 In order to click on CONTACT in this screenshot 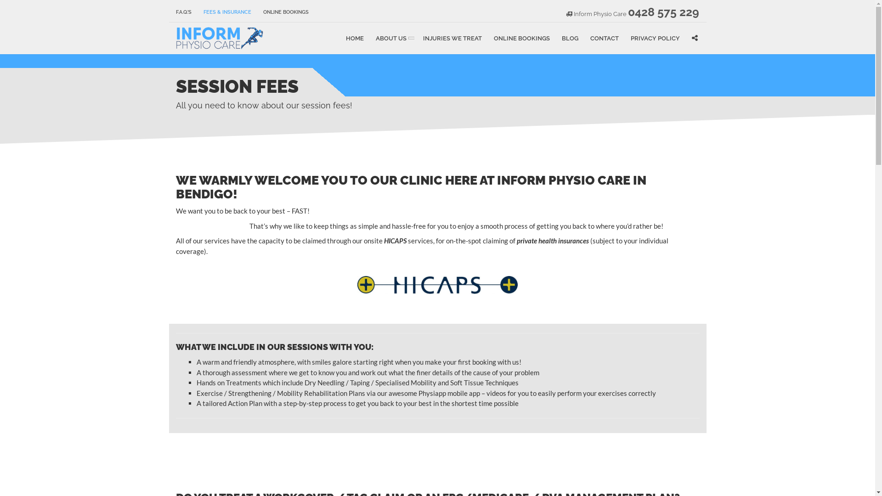, I will do `click(605, 39)`.